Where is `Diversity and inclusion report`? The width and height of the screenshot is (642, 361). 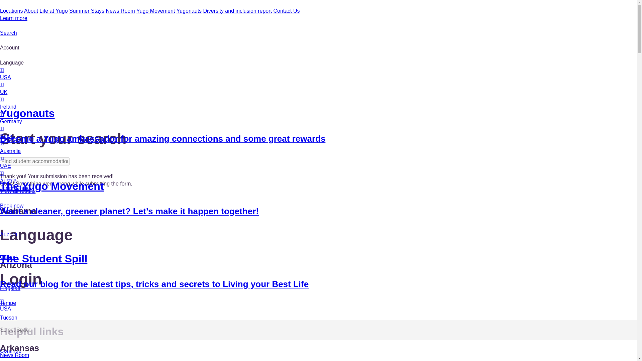 Diversity and inclusion report is located at coordinates (237, 11).